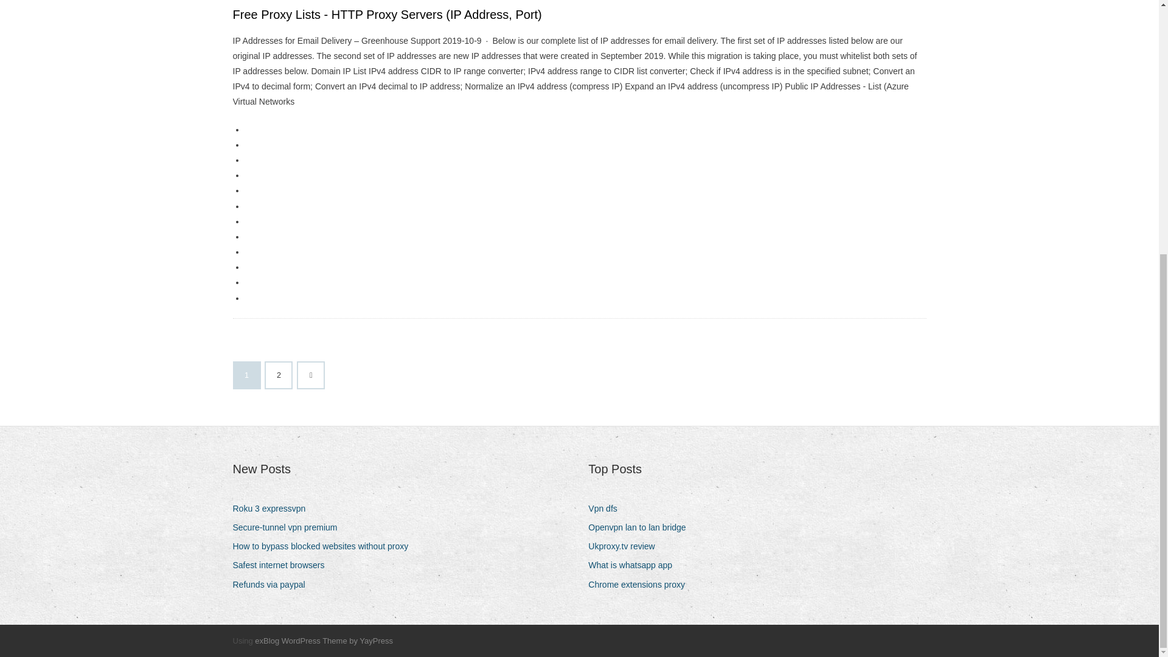 The width and height of the screenshot is (1168, 657). What do you see at coordinates (273, 509) in the screenshot?
I see `Roku 3 expressvpn` at bounding box center [273, 509].